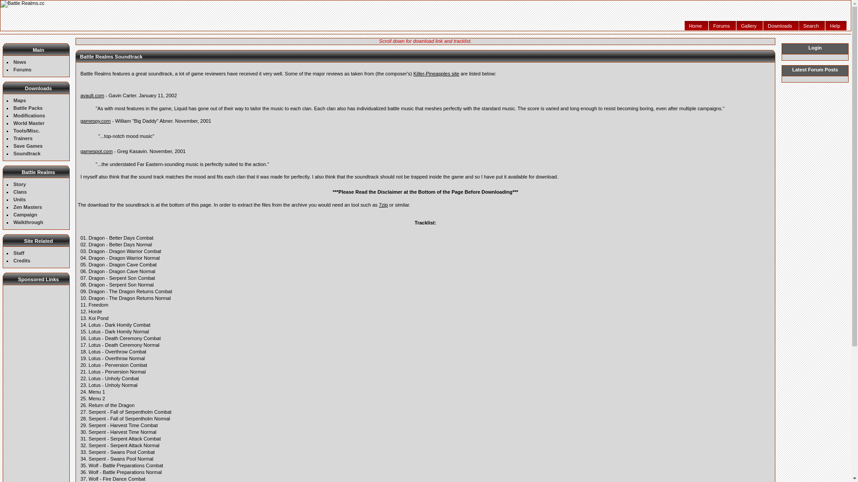  I want to click on Killer-Pineapples site, so click(436, 74).